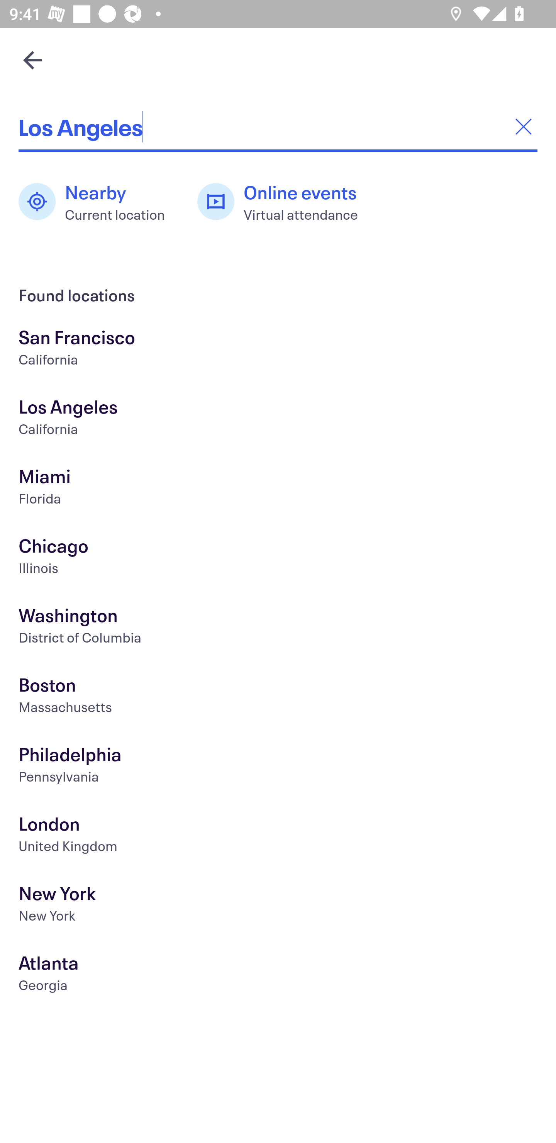  I want to click on London United Kingdom, so click(278, 836).